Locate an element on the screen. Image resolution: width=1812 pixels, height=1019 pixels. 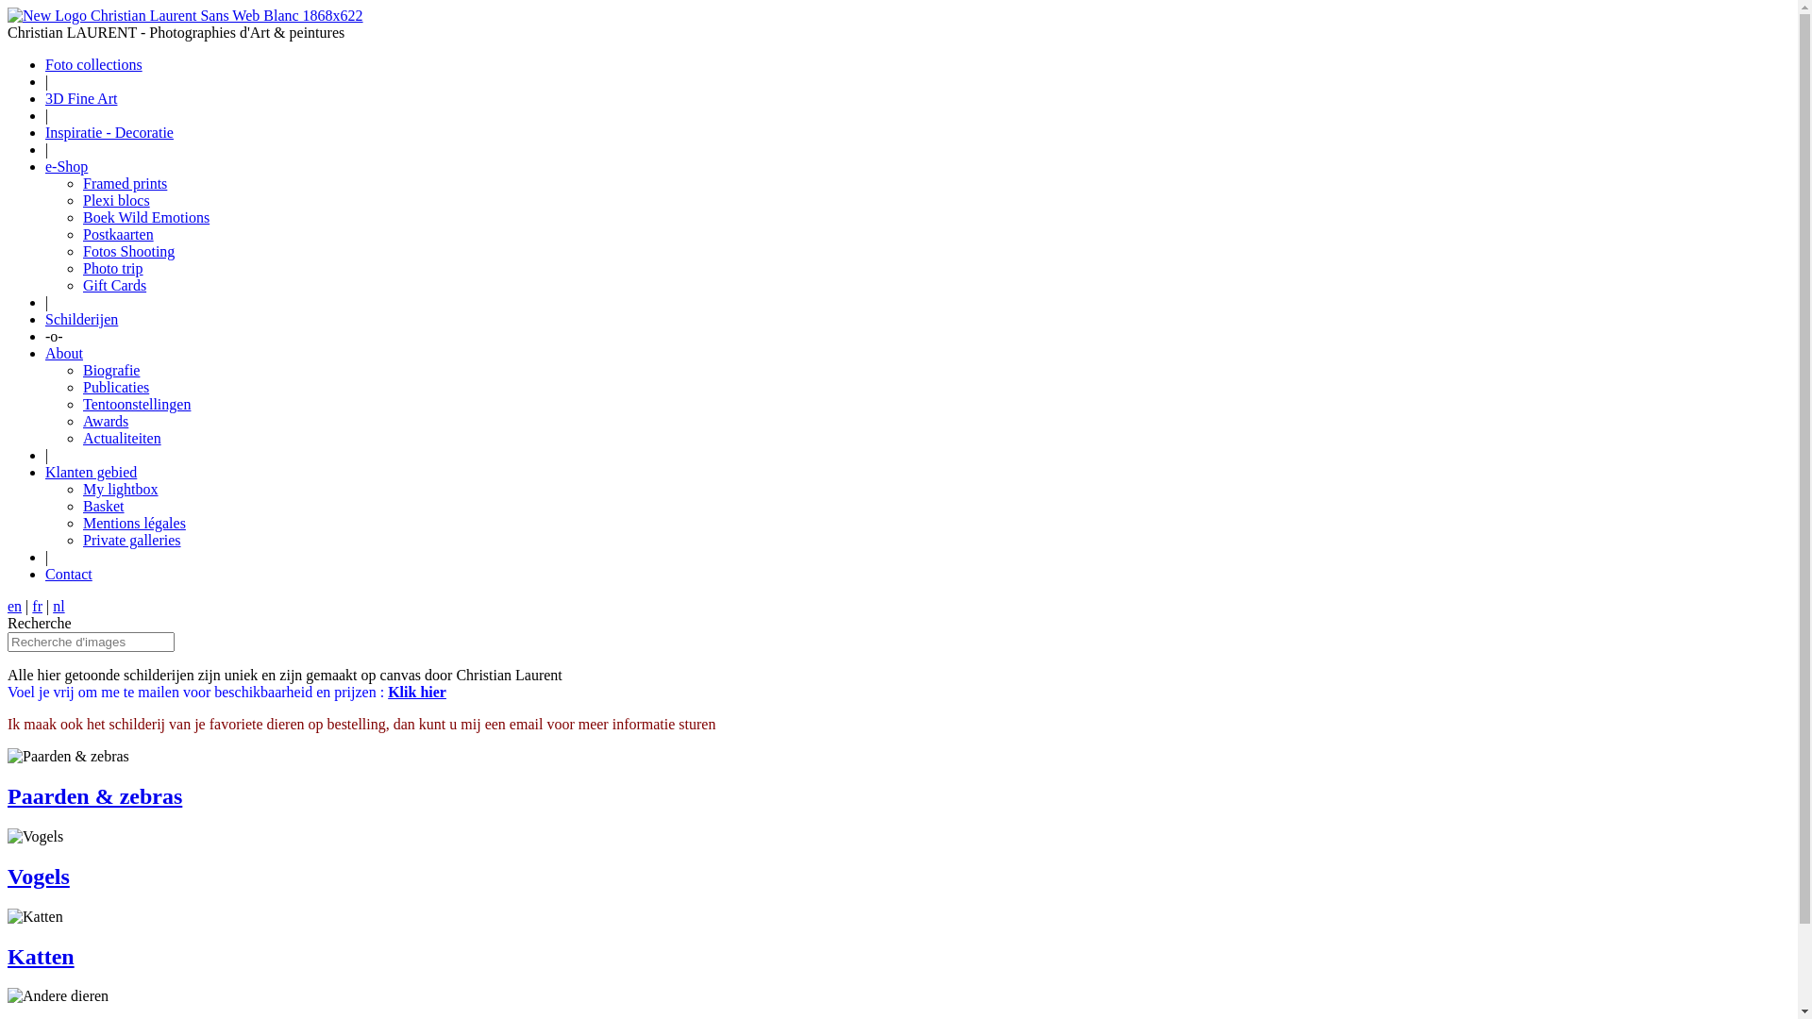
About is located at coordinates (64, 353).